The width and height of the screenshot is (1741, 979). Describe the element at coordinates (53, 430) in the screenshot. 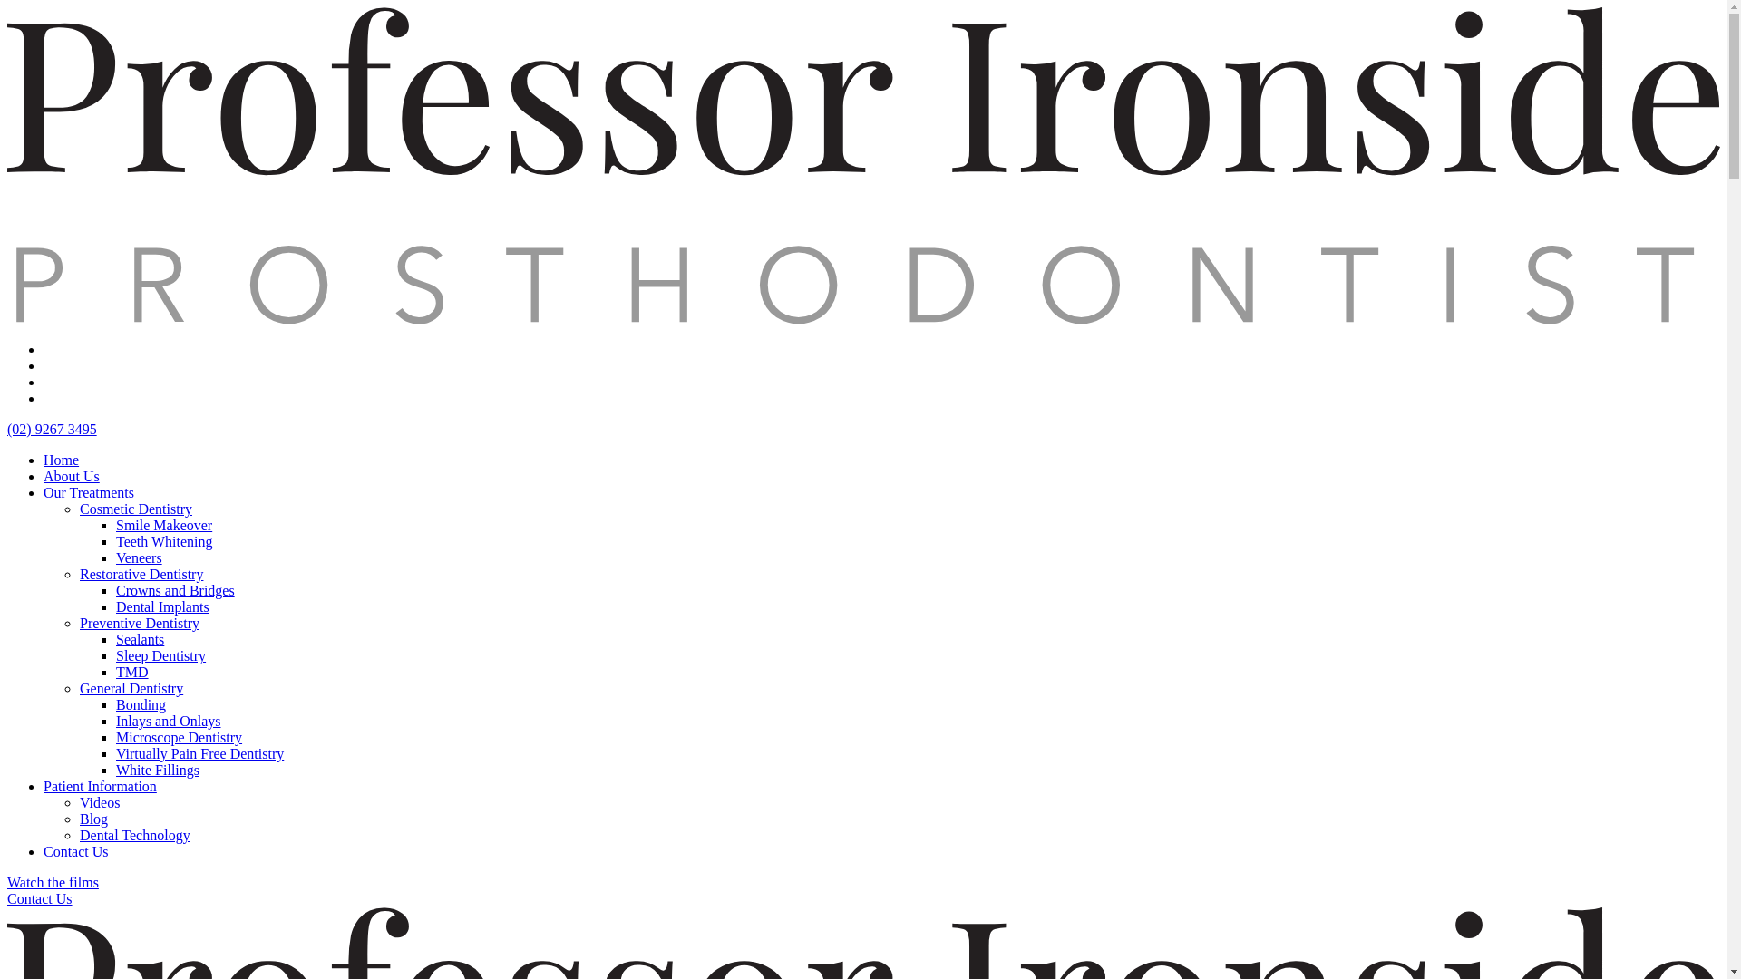

I see `(02) 9267 3495` at that location.